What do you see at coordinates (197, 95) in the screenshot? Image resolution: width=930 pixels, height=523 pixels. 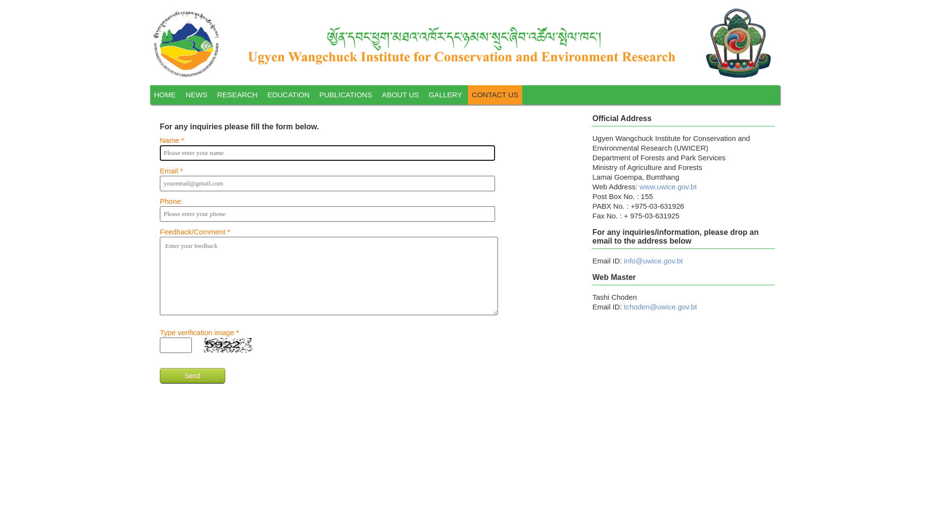 I see `NEWS` at bounding box center [197, 95].